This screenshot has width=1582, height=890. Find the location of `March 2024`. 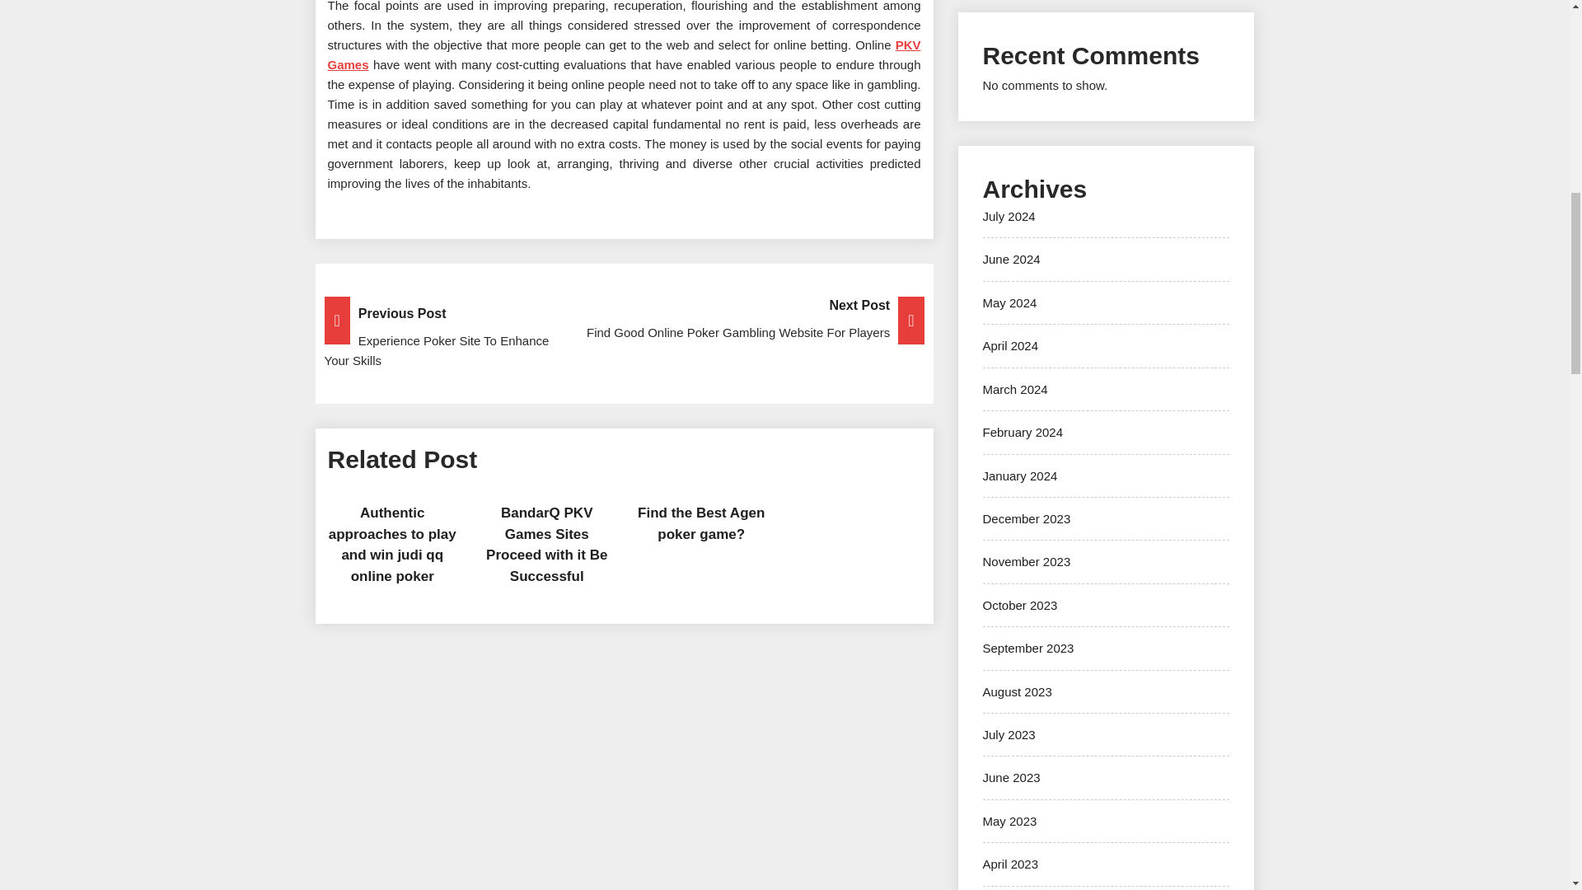

March 2024 is located at coordinates (1015, 389).